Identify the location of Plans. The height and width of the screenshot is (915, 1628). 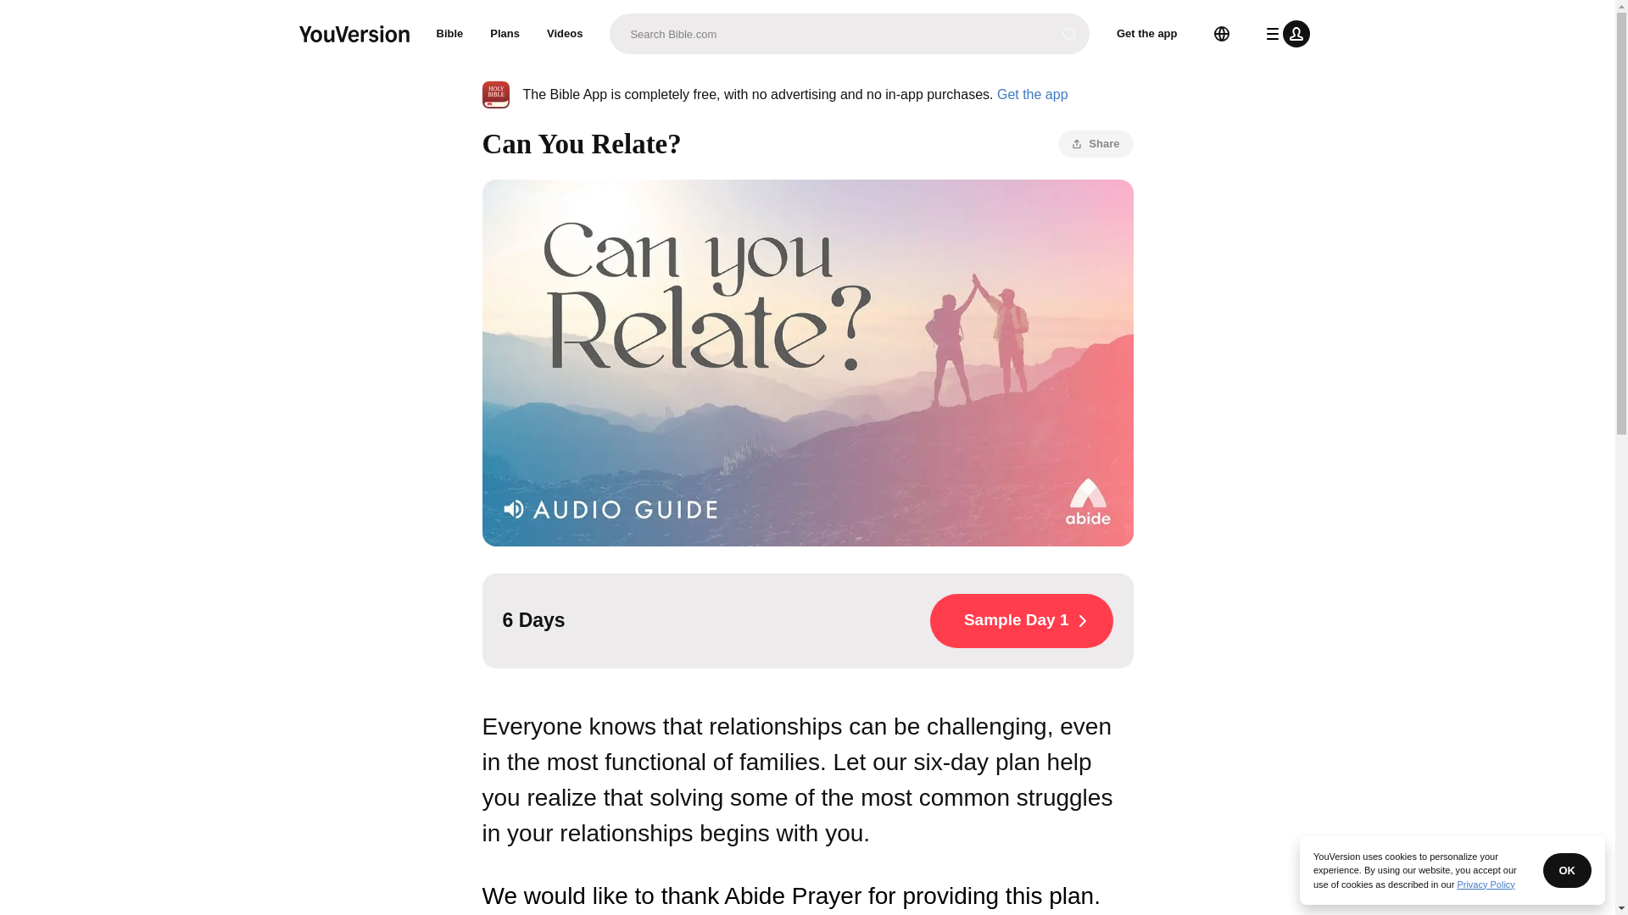
(505, 34).